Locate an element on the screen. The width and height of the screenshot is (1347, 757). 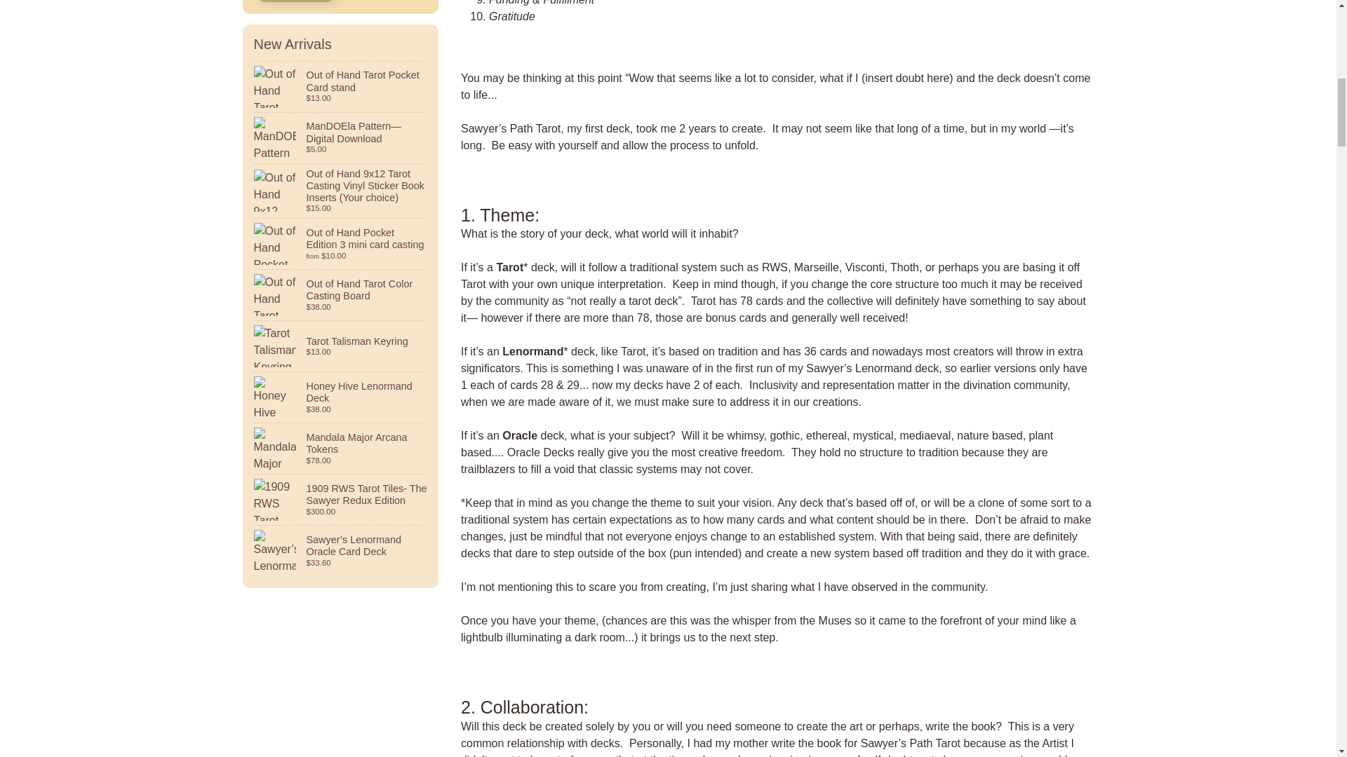
Honey Hive Lenormand Deck is located at coordinates (341, 397).